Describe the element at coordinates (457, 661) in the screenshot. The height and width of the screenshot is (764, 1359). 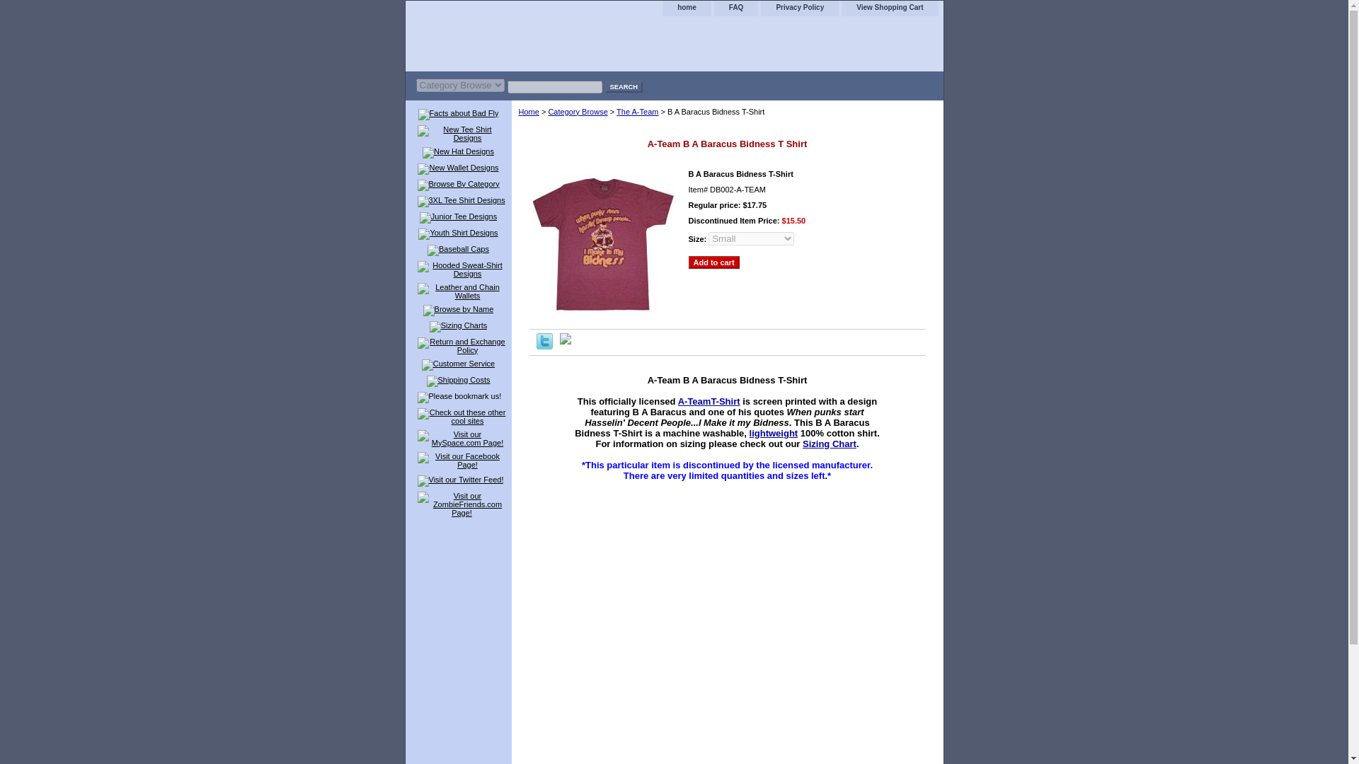
I see `3XL Shirts` at that location.